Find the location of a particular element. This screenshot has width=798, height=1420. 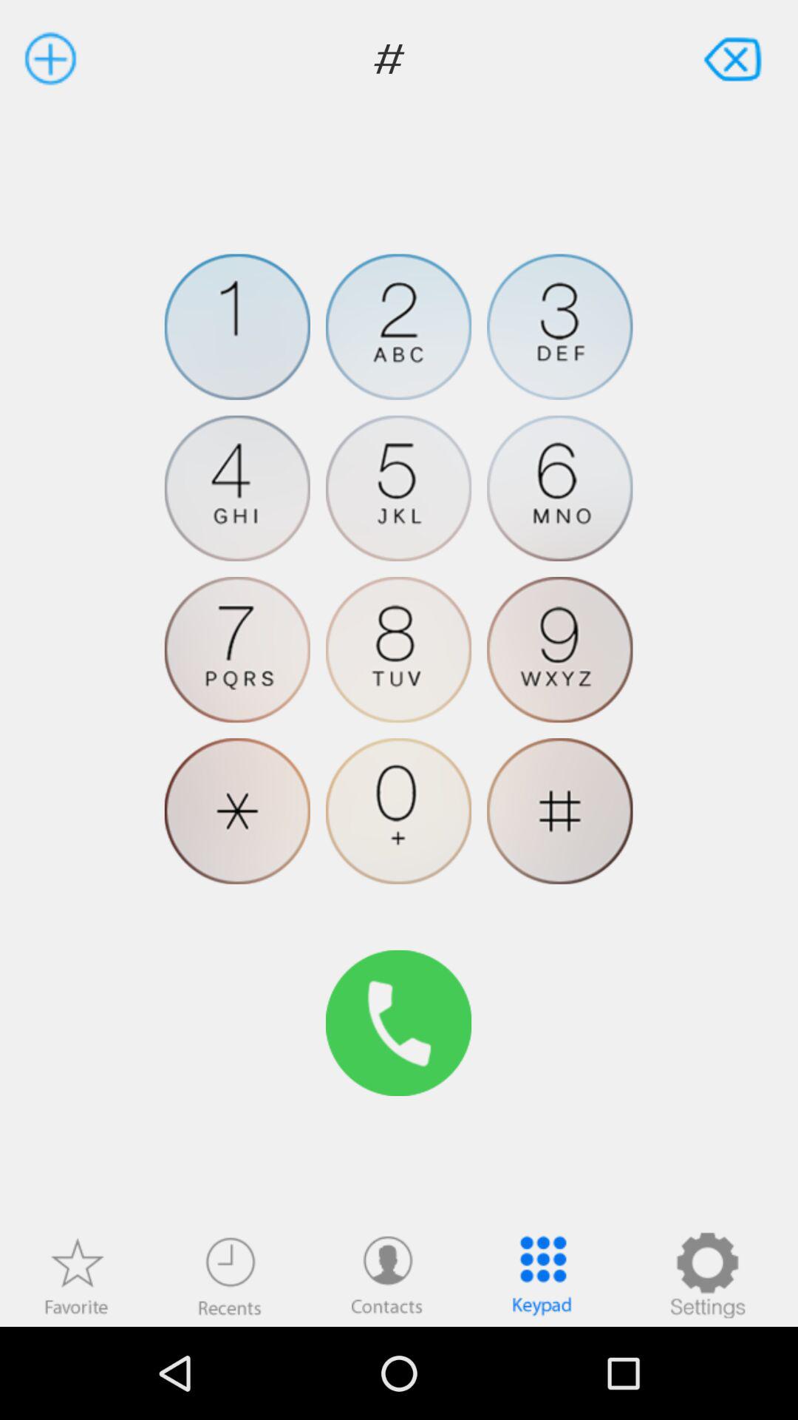

recent calls is located at coordinates (230, 1275).